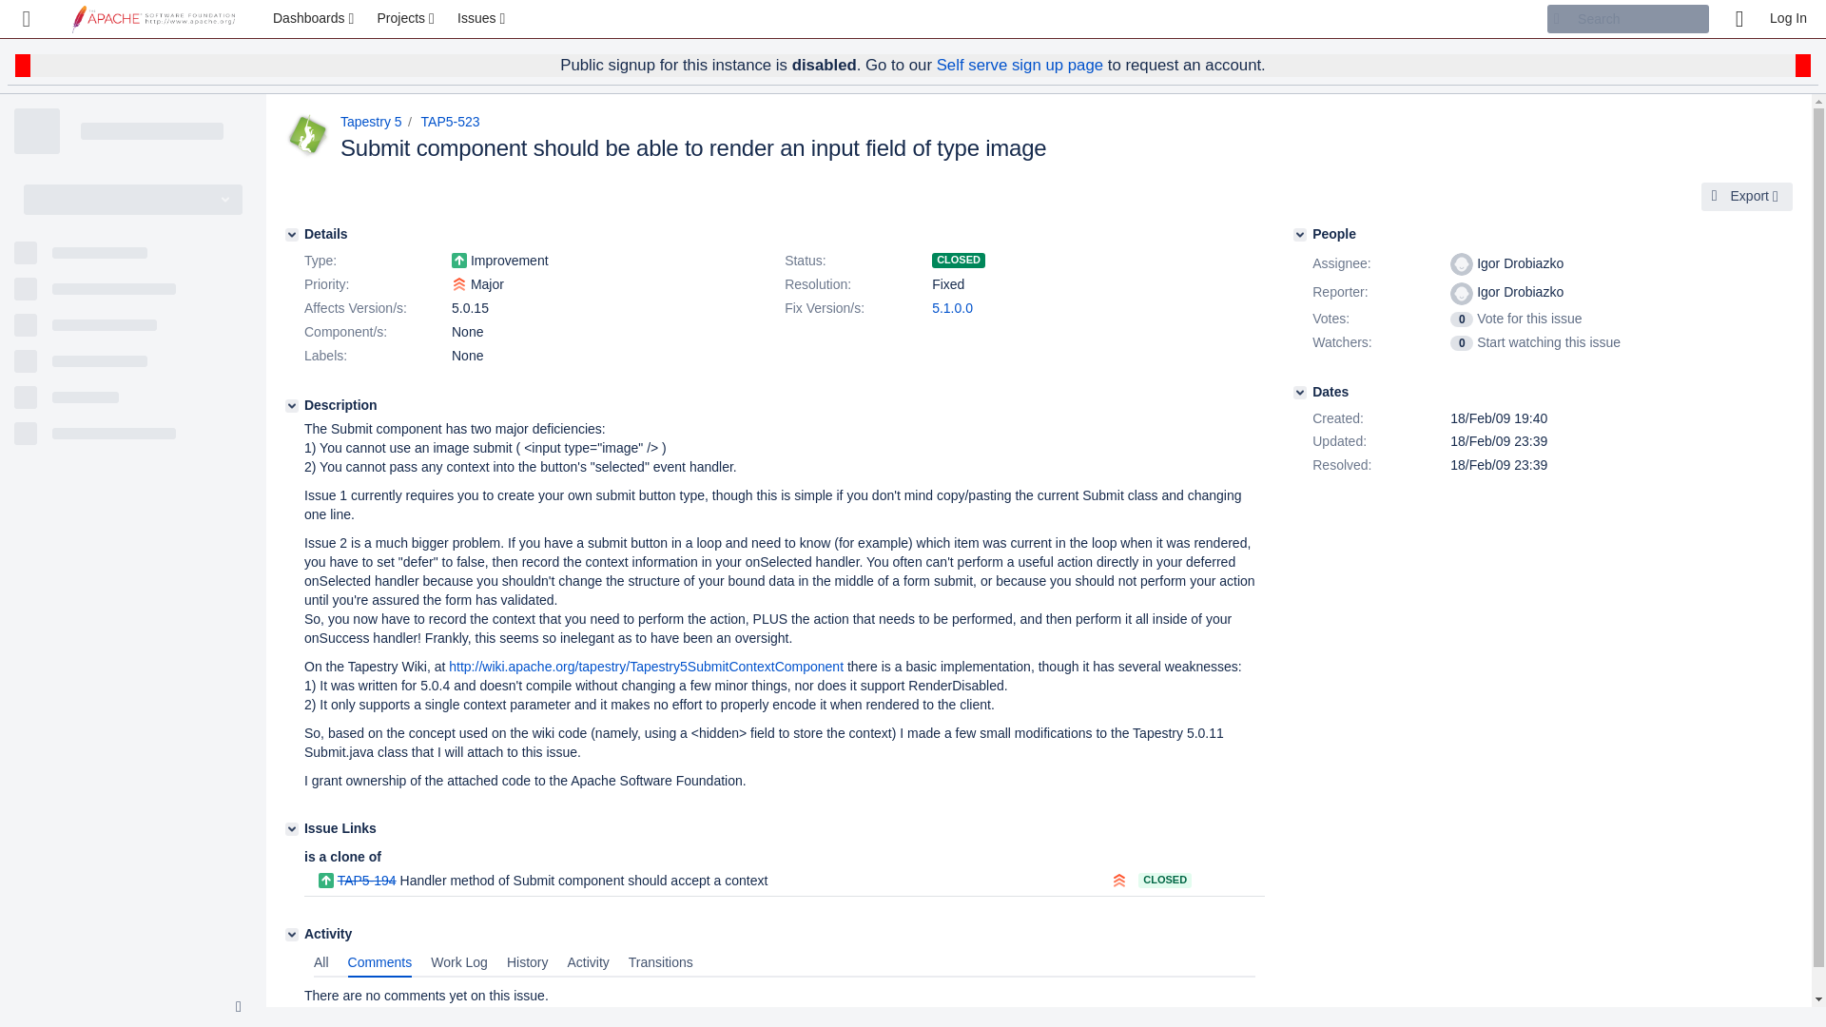  I want to click on 5.1.0.0, so click(952, 308).